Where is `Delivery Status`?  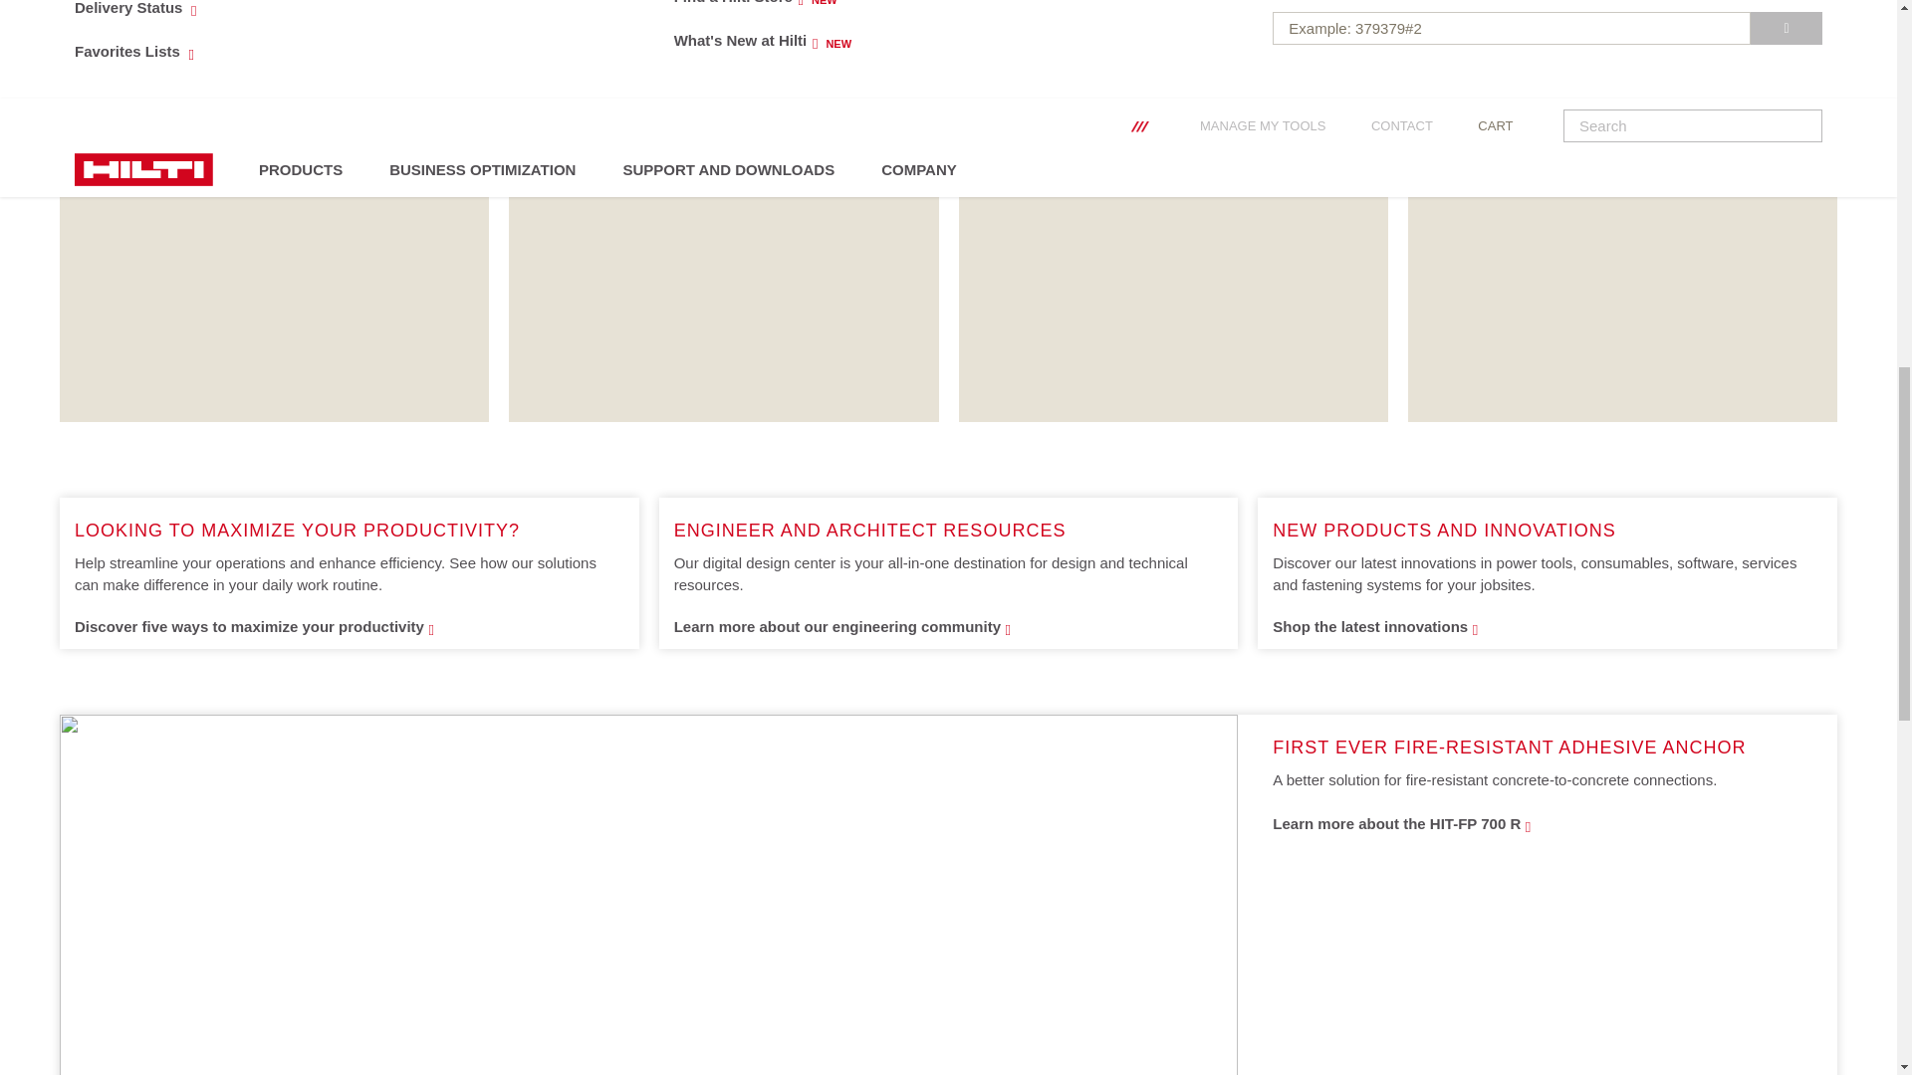
Delivery Status is located at coordinates (928, 40).